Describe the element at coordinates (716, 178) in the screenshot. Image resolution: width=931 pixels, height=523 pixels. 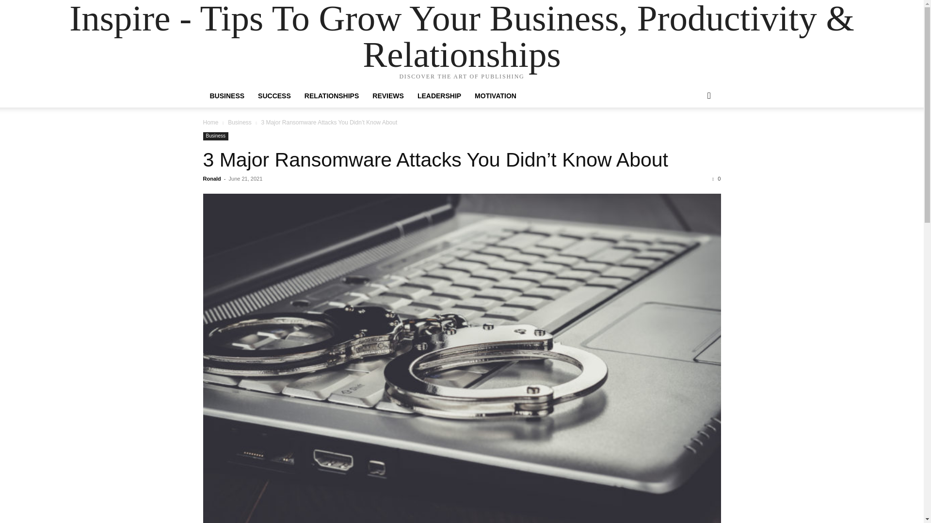
I see `0` at that location.